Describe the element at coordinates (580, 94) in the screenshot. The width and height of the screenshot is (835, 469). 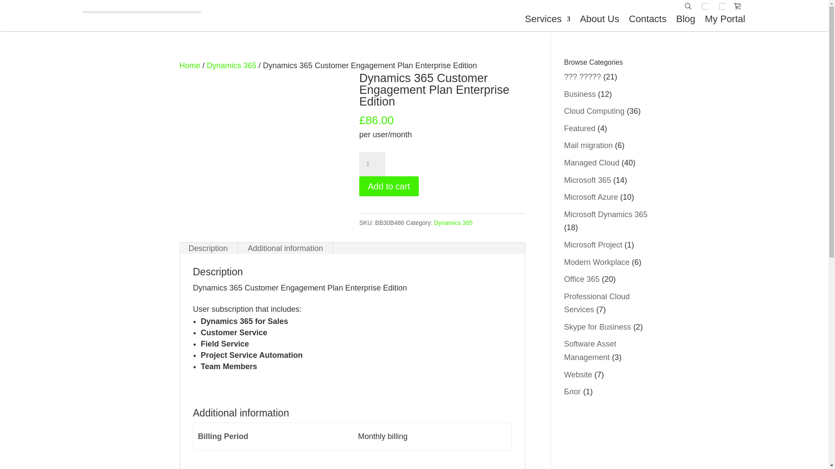
I see `Business` at that location.